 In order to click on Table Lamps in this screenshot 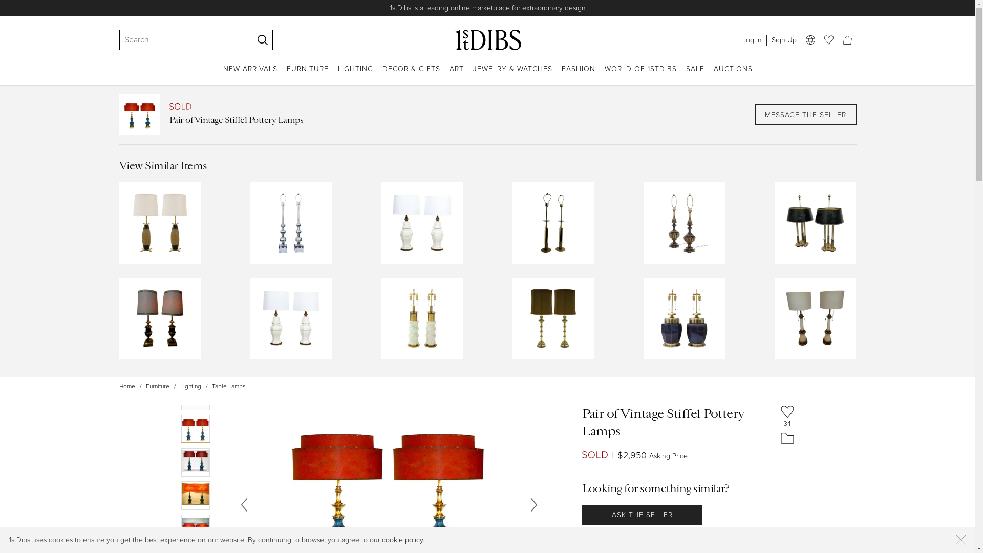, I will do `click(229, 386)`.